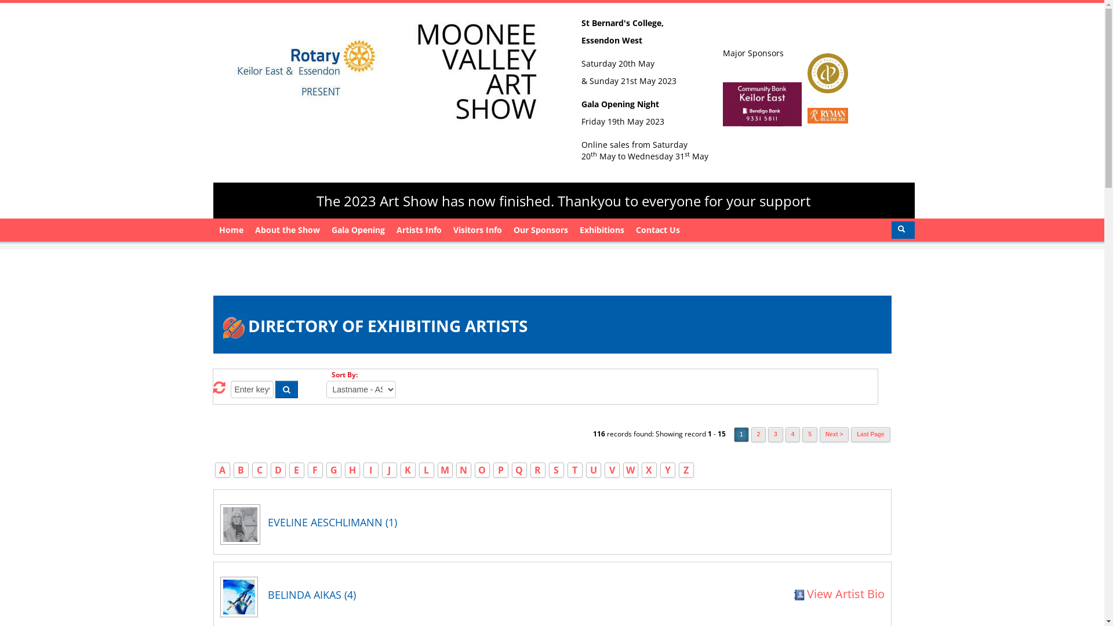 Image resolution: width=1113 pixels, height=626 pixels. What do you see at coordinates (667, 470) in the screenshot?
I see `Y` at bounding box center [667, 470].